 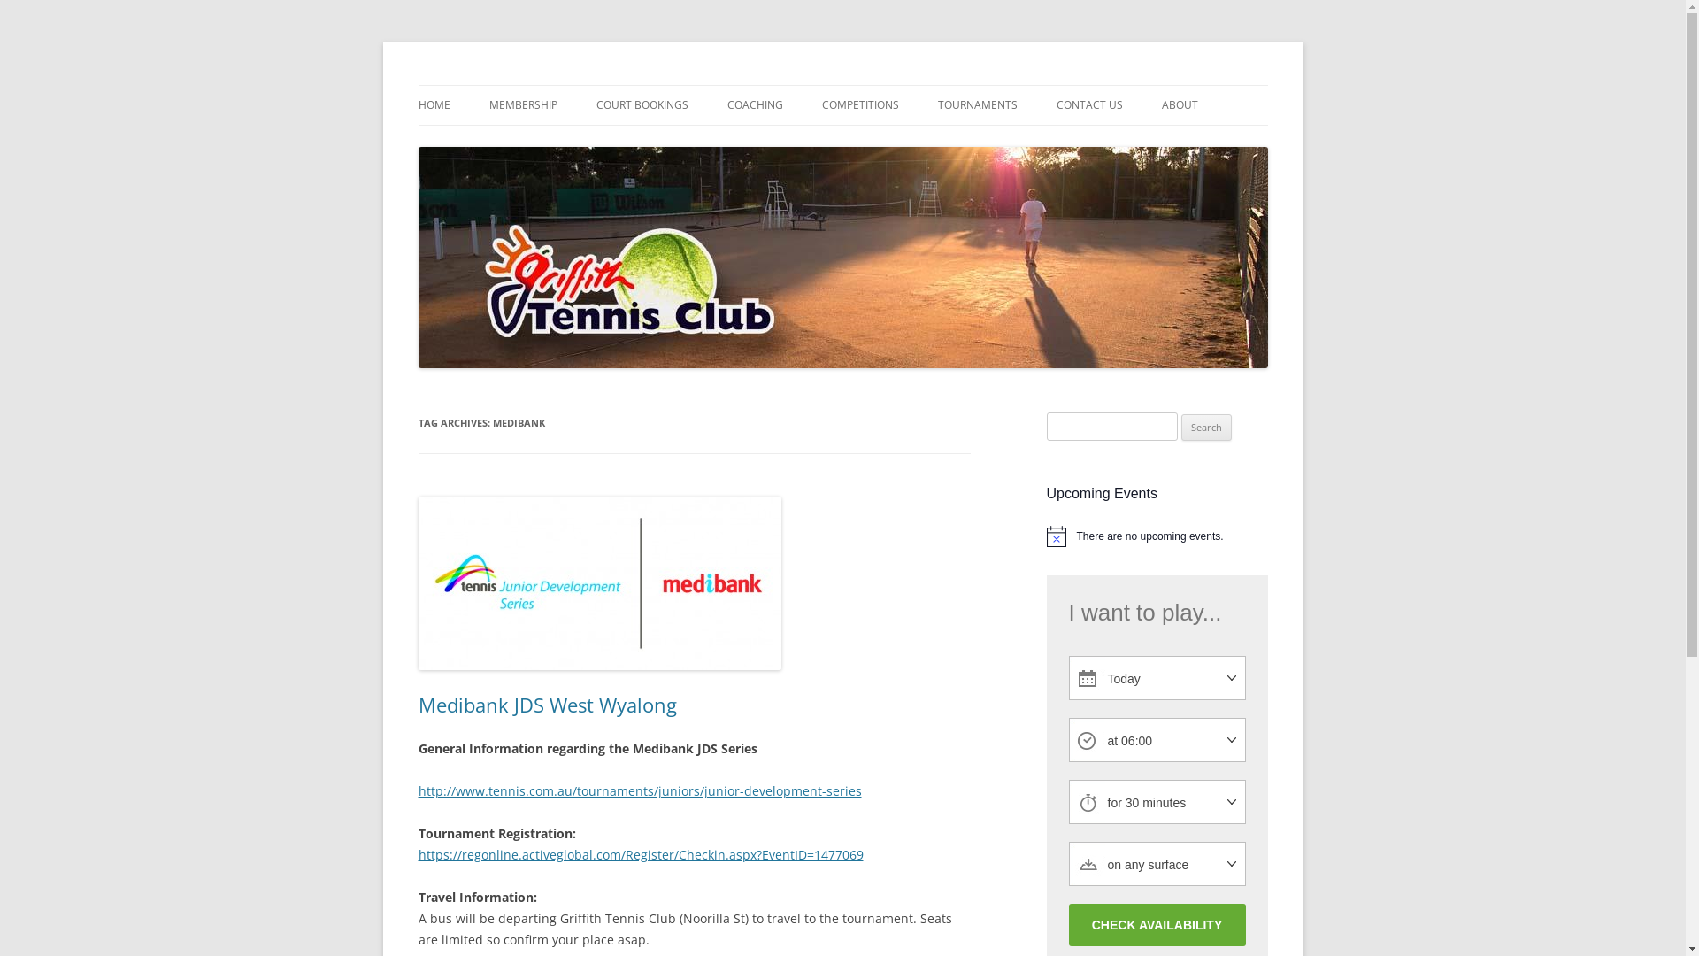 I want to click on COACHING, so click(x=756, y=105).